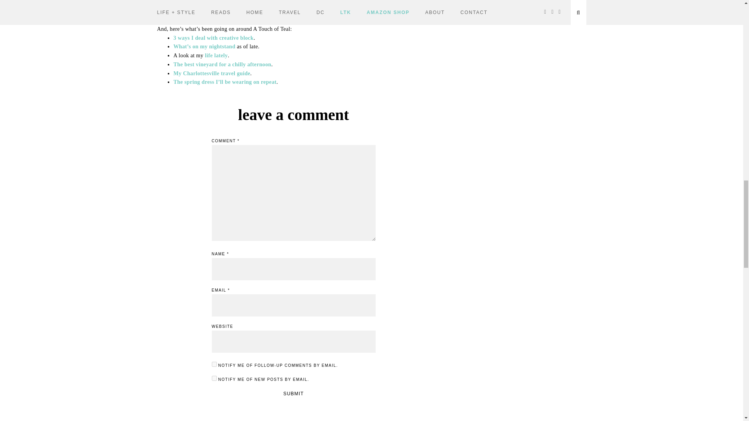 The width and height of the screenshot is (749, 421). What do you see at coordinates (211, 73) in the screenshot?
I see `My Charlottesville travel guide` at bounding box center [211, 73].